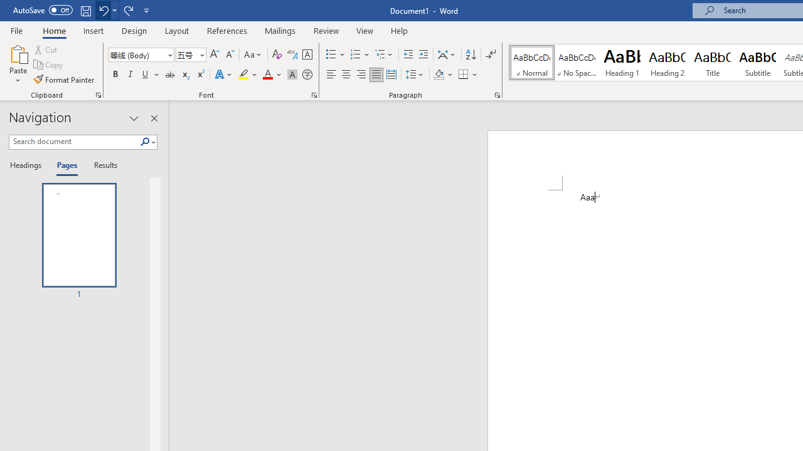 Image resolution: width=803 pixels, height=451 pixels. Describe the element at coordinates (130, 75) in the screenshot. I see `Italic` at that location.